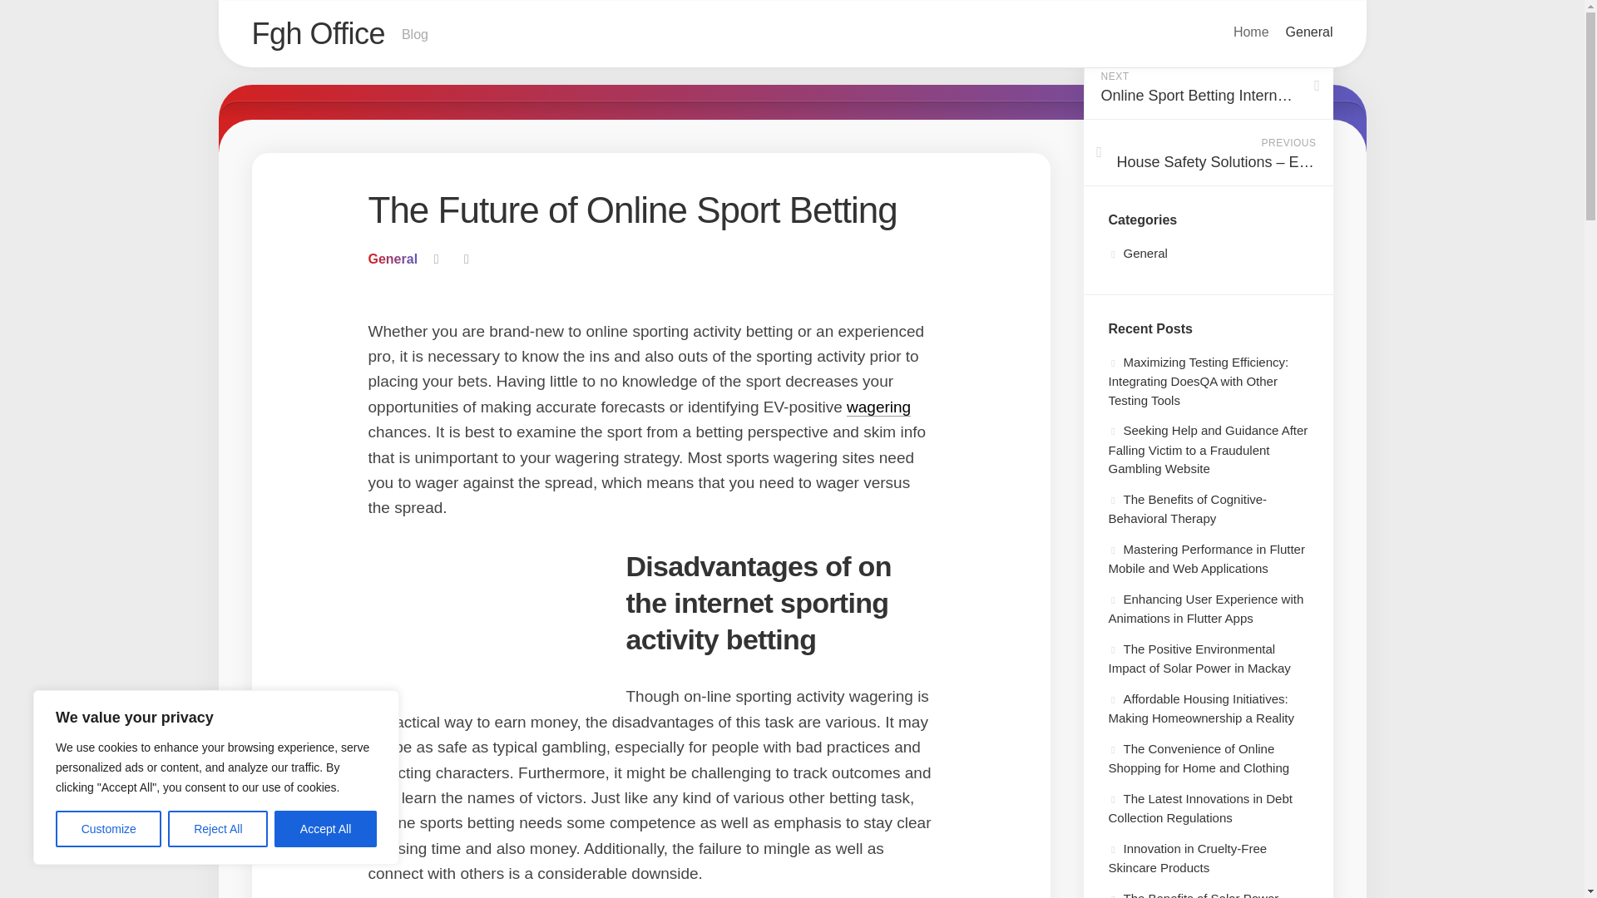 The width and height of the screenshot is (1597, 898). What do you see at coordinates (1251, 32) in the screenshot?
I see `Home` at bounding box center [1251, 32].